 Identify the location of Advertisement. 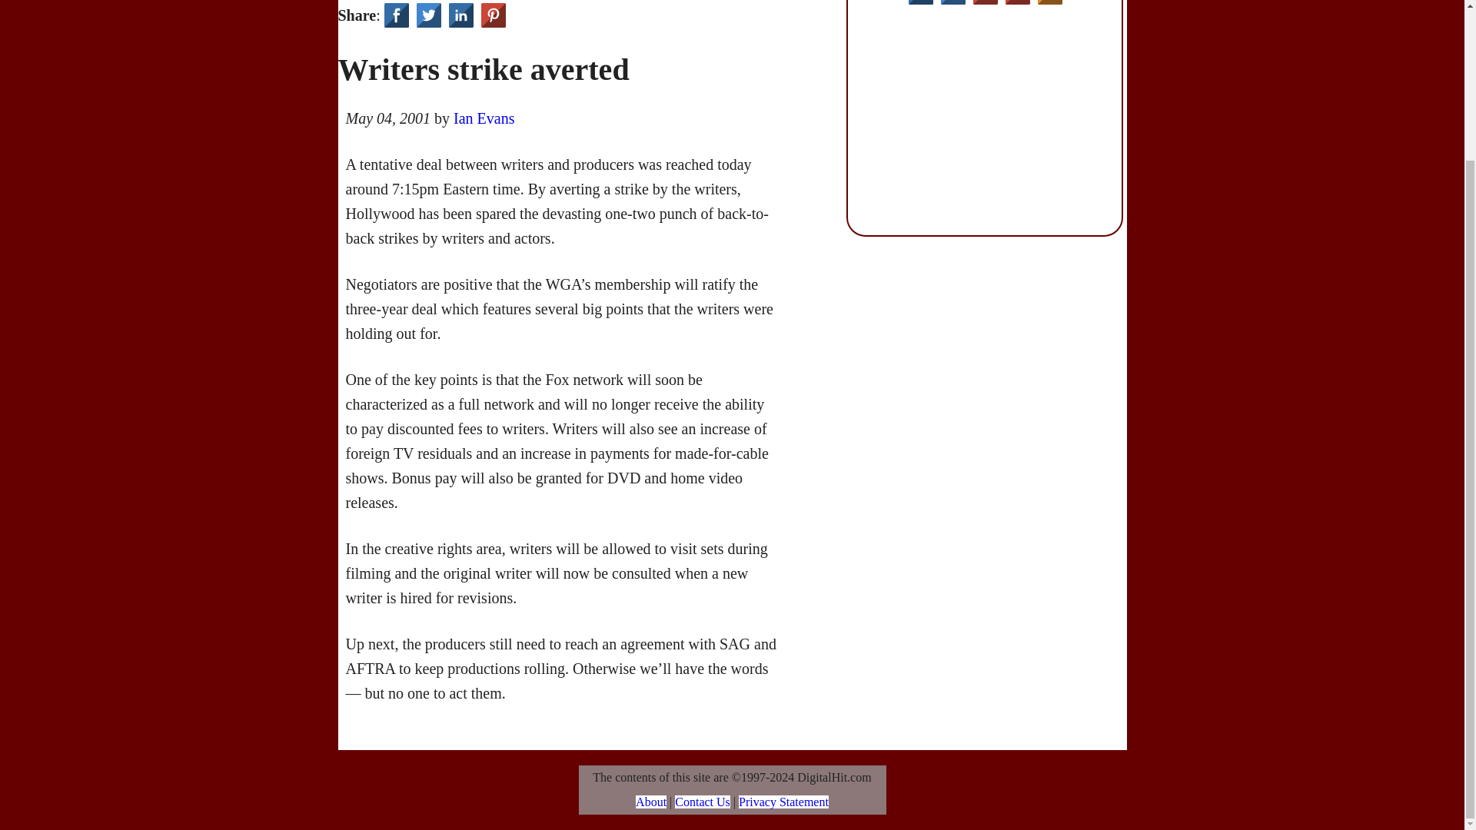
(986, 120).